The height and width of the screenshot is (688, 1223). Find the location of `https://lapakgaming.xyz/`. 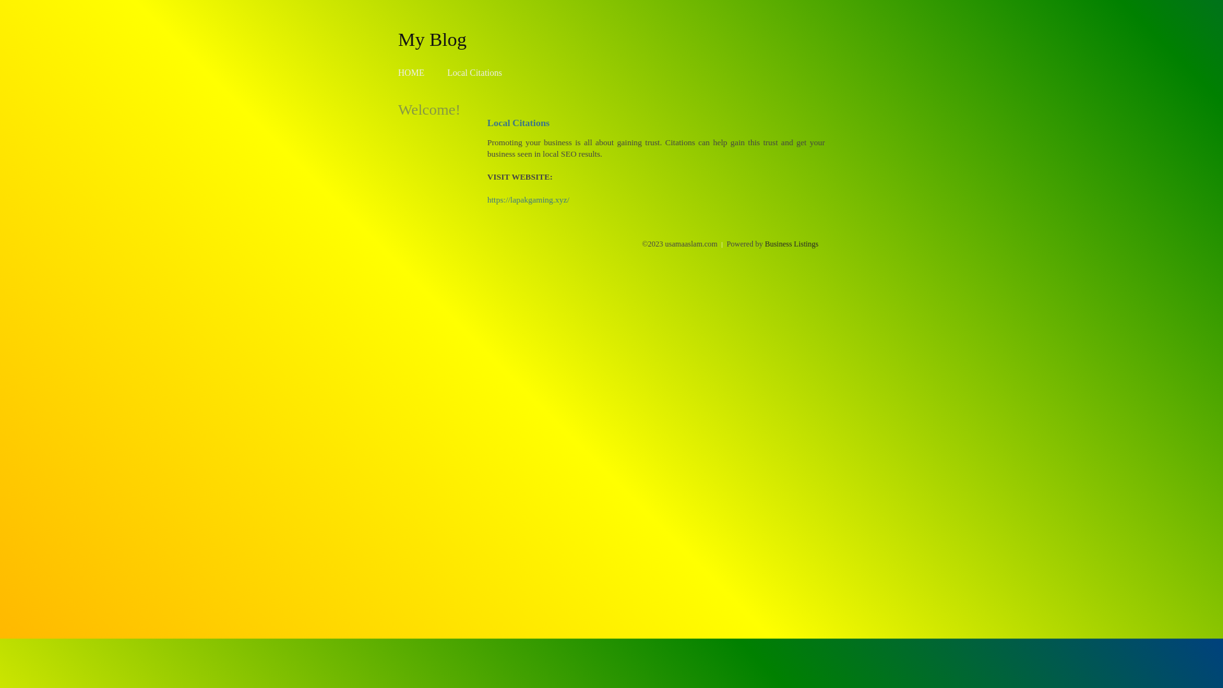

https://lapakgaming.xyz/ is located at coordinates (529, 200).